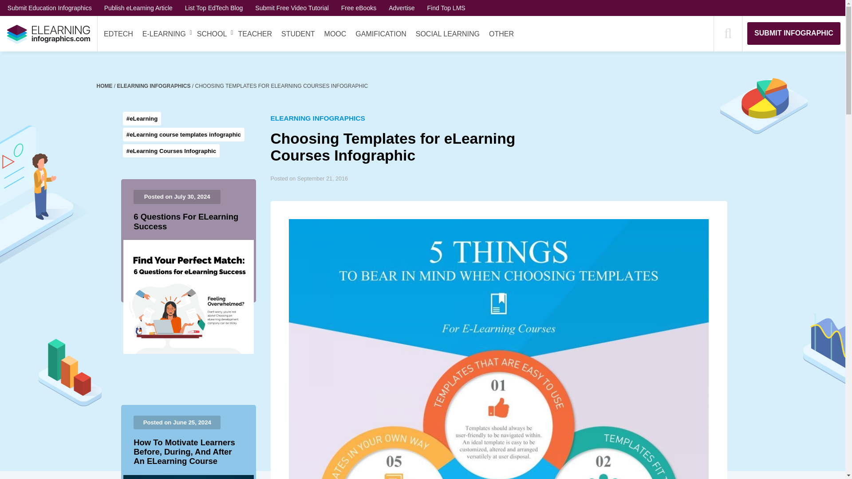  What do you see at coordinates (154, 86) in the screenshot?
I see `ELEARNING INFOGRAPHICS` at bounding box center [154, 86].